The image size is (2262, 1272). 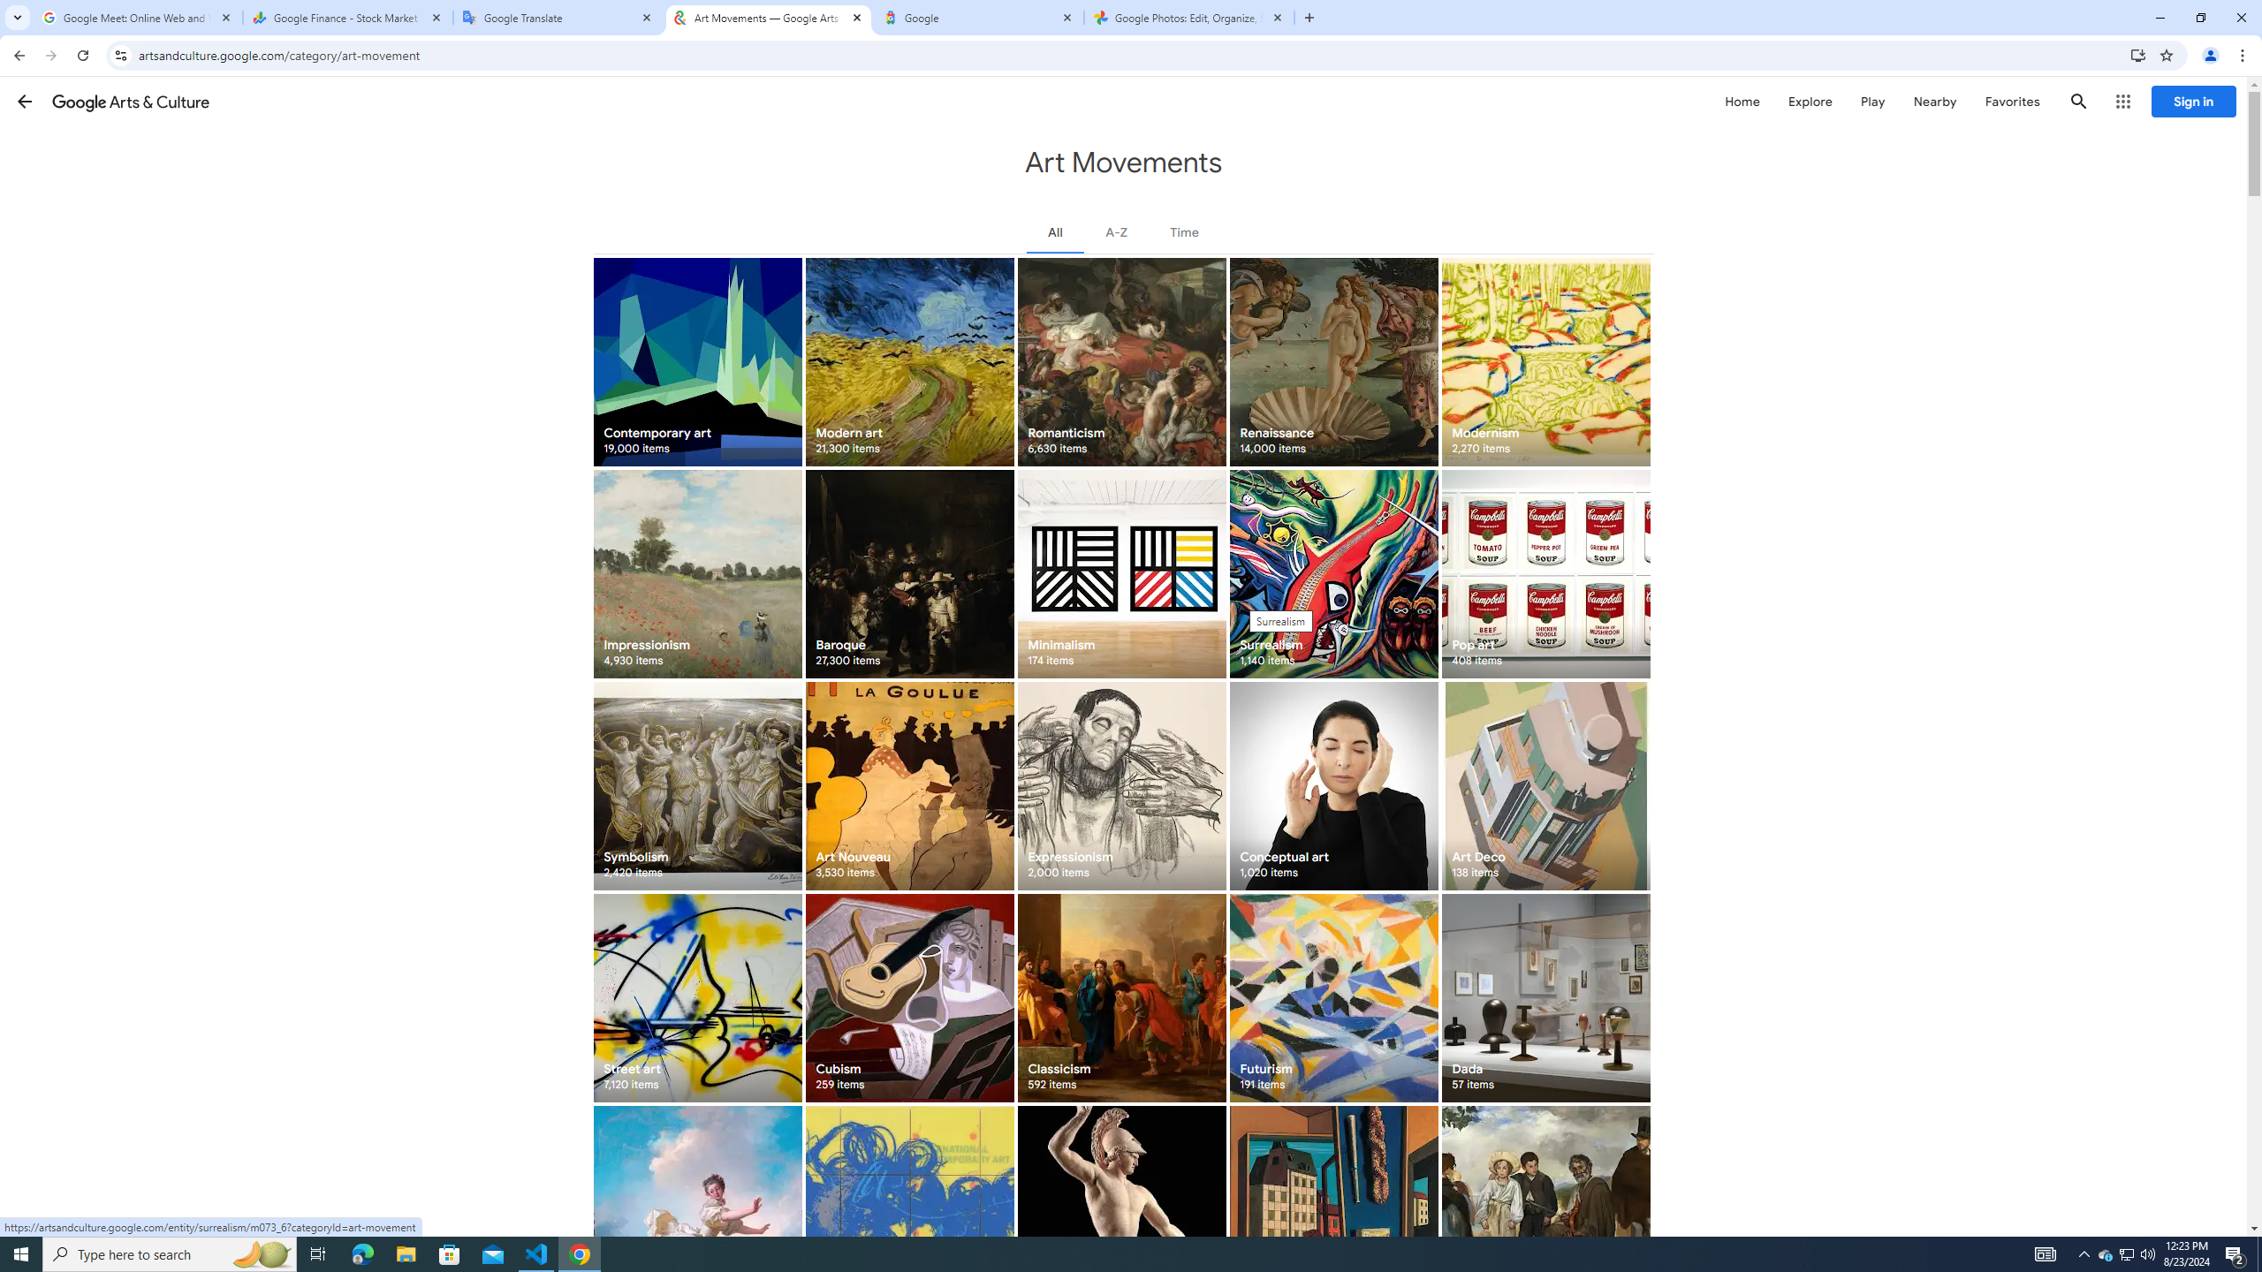 I want to click on Modern art 21,300 items, so click(x=908, y=362).